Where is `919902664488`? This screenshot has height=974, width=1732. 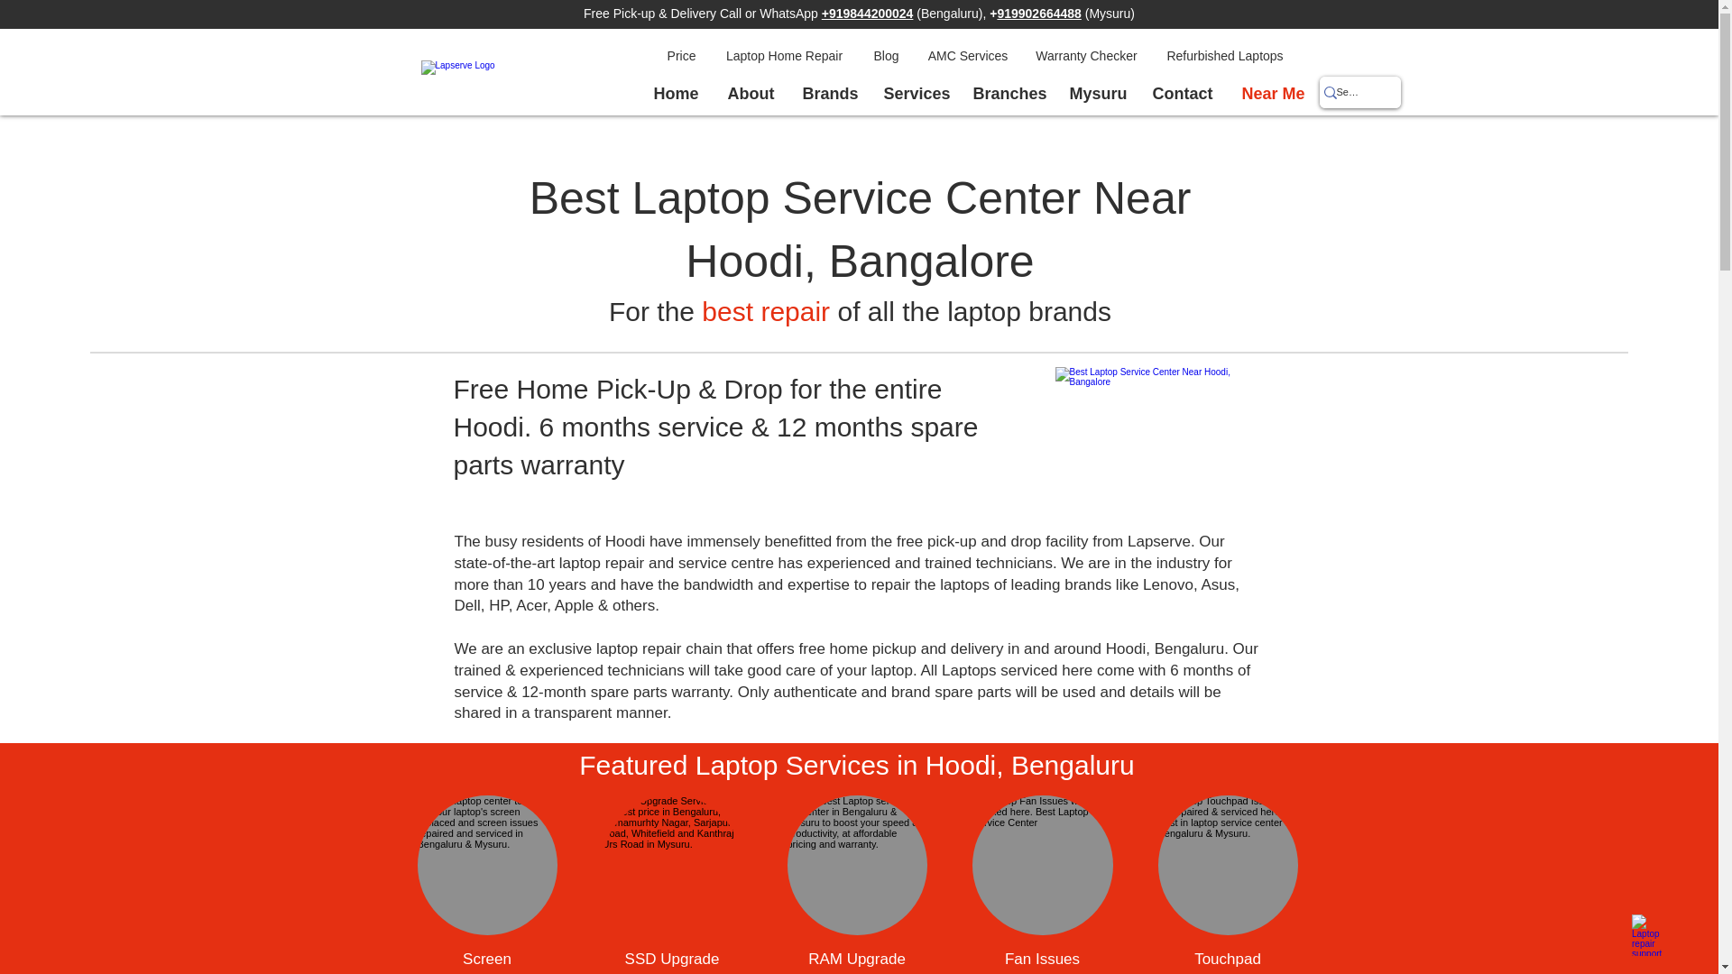 919902664488 is located at coordinates (1039, 13).